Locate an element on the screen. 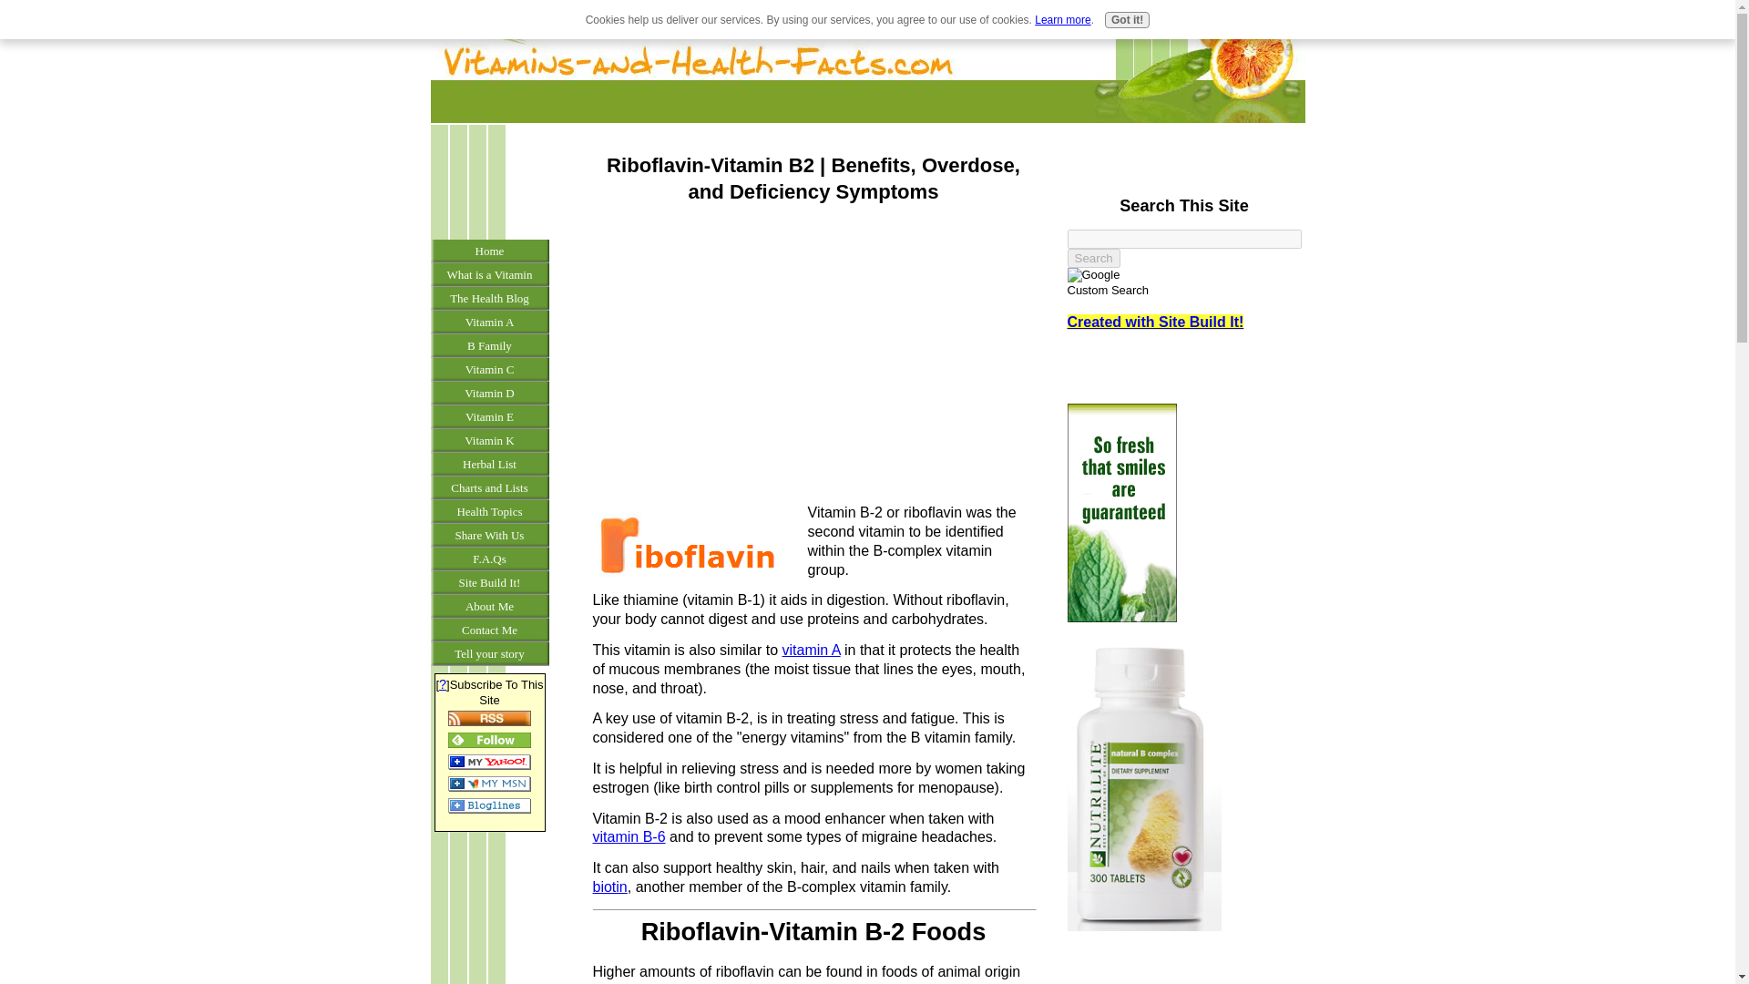 This screenshot has width=1749, height=984. B Family is located at coordinates (489, 346).